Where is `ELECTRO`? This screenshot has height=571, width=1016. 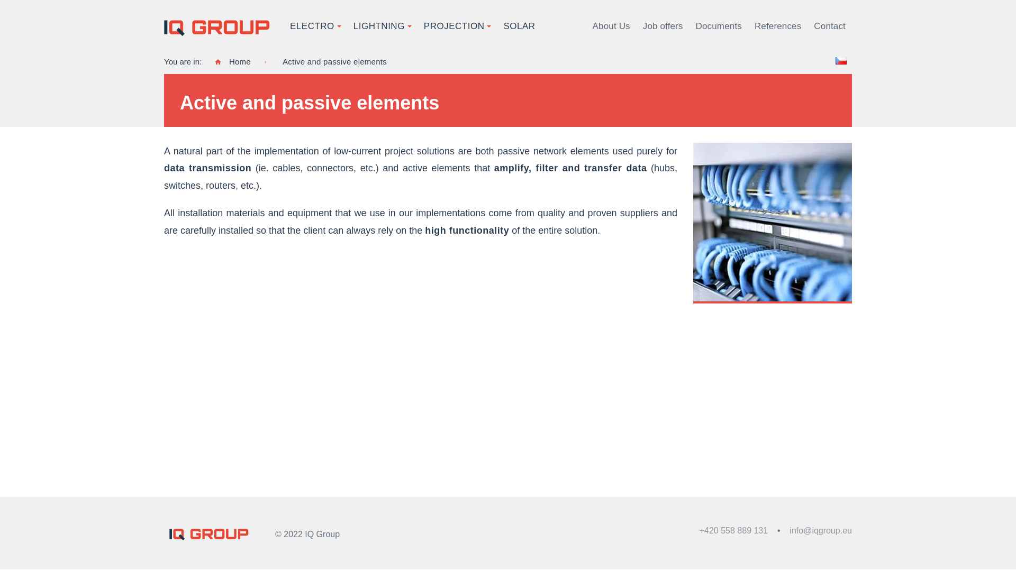 ELECTRO is located at coordinates (312, 26).